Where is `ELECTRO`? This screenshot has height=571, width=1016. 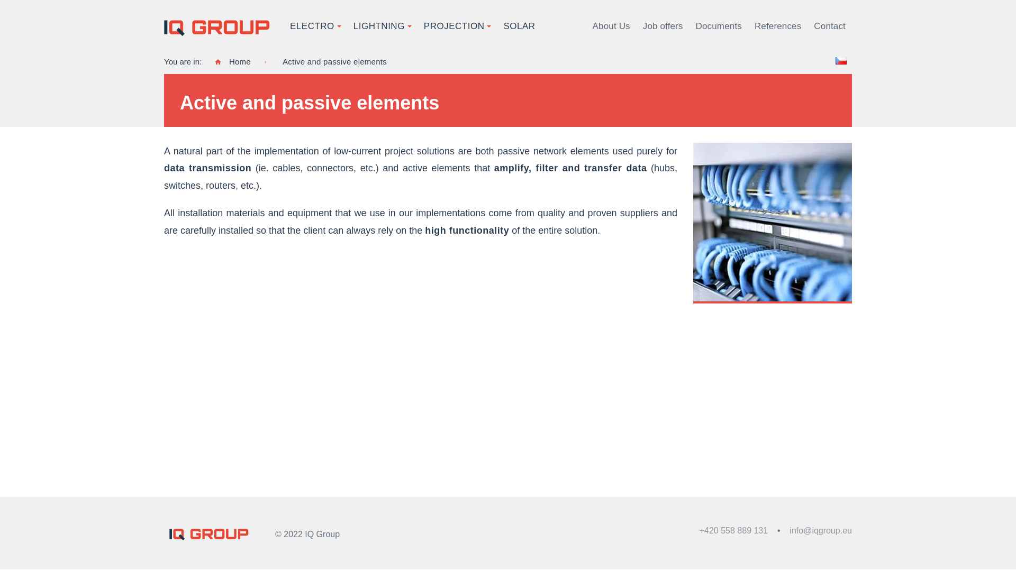 ELECTRO is located at coordinates (312, 26).